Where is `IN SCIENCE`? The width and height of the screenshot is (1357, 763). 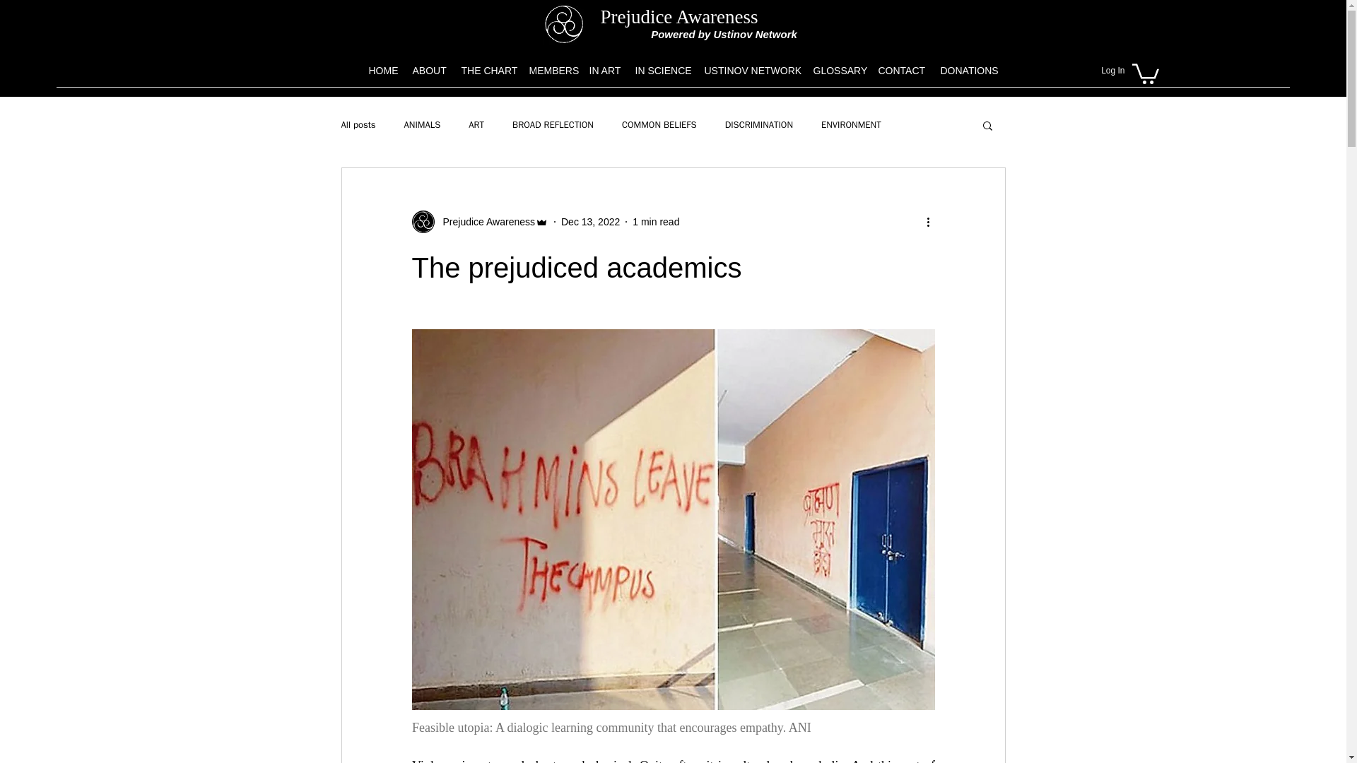 IN SCIENCE is located at coordinates (662, 71).